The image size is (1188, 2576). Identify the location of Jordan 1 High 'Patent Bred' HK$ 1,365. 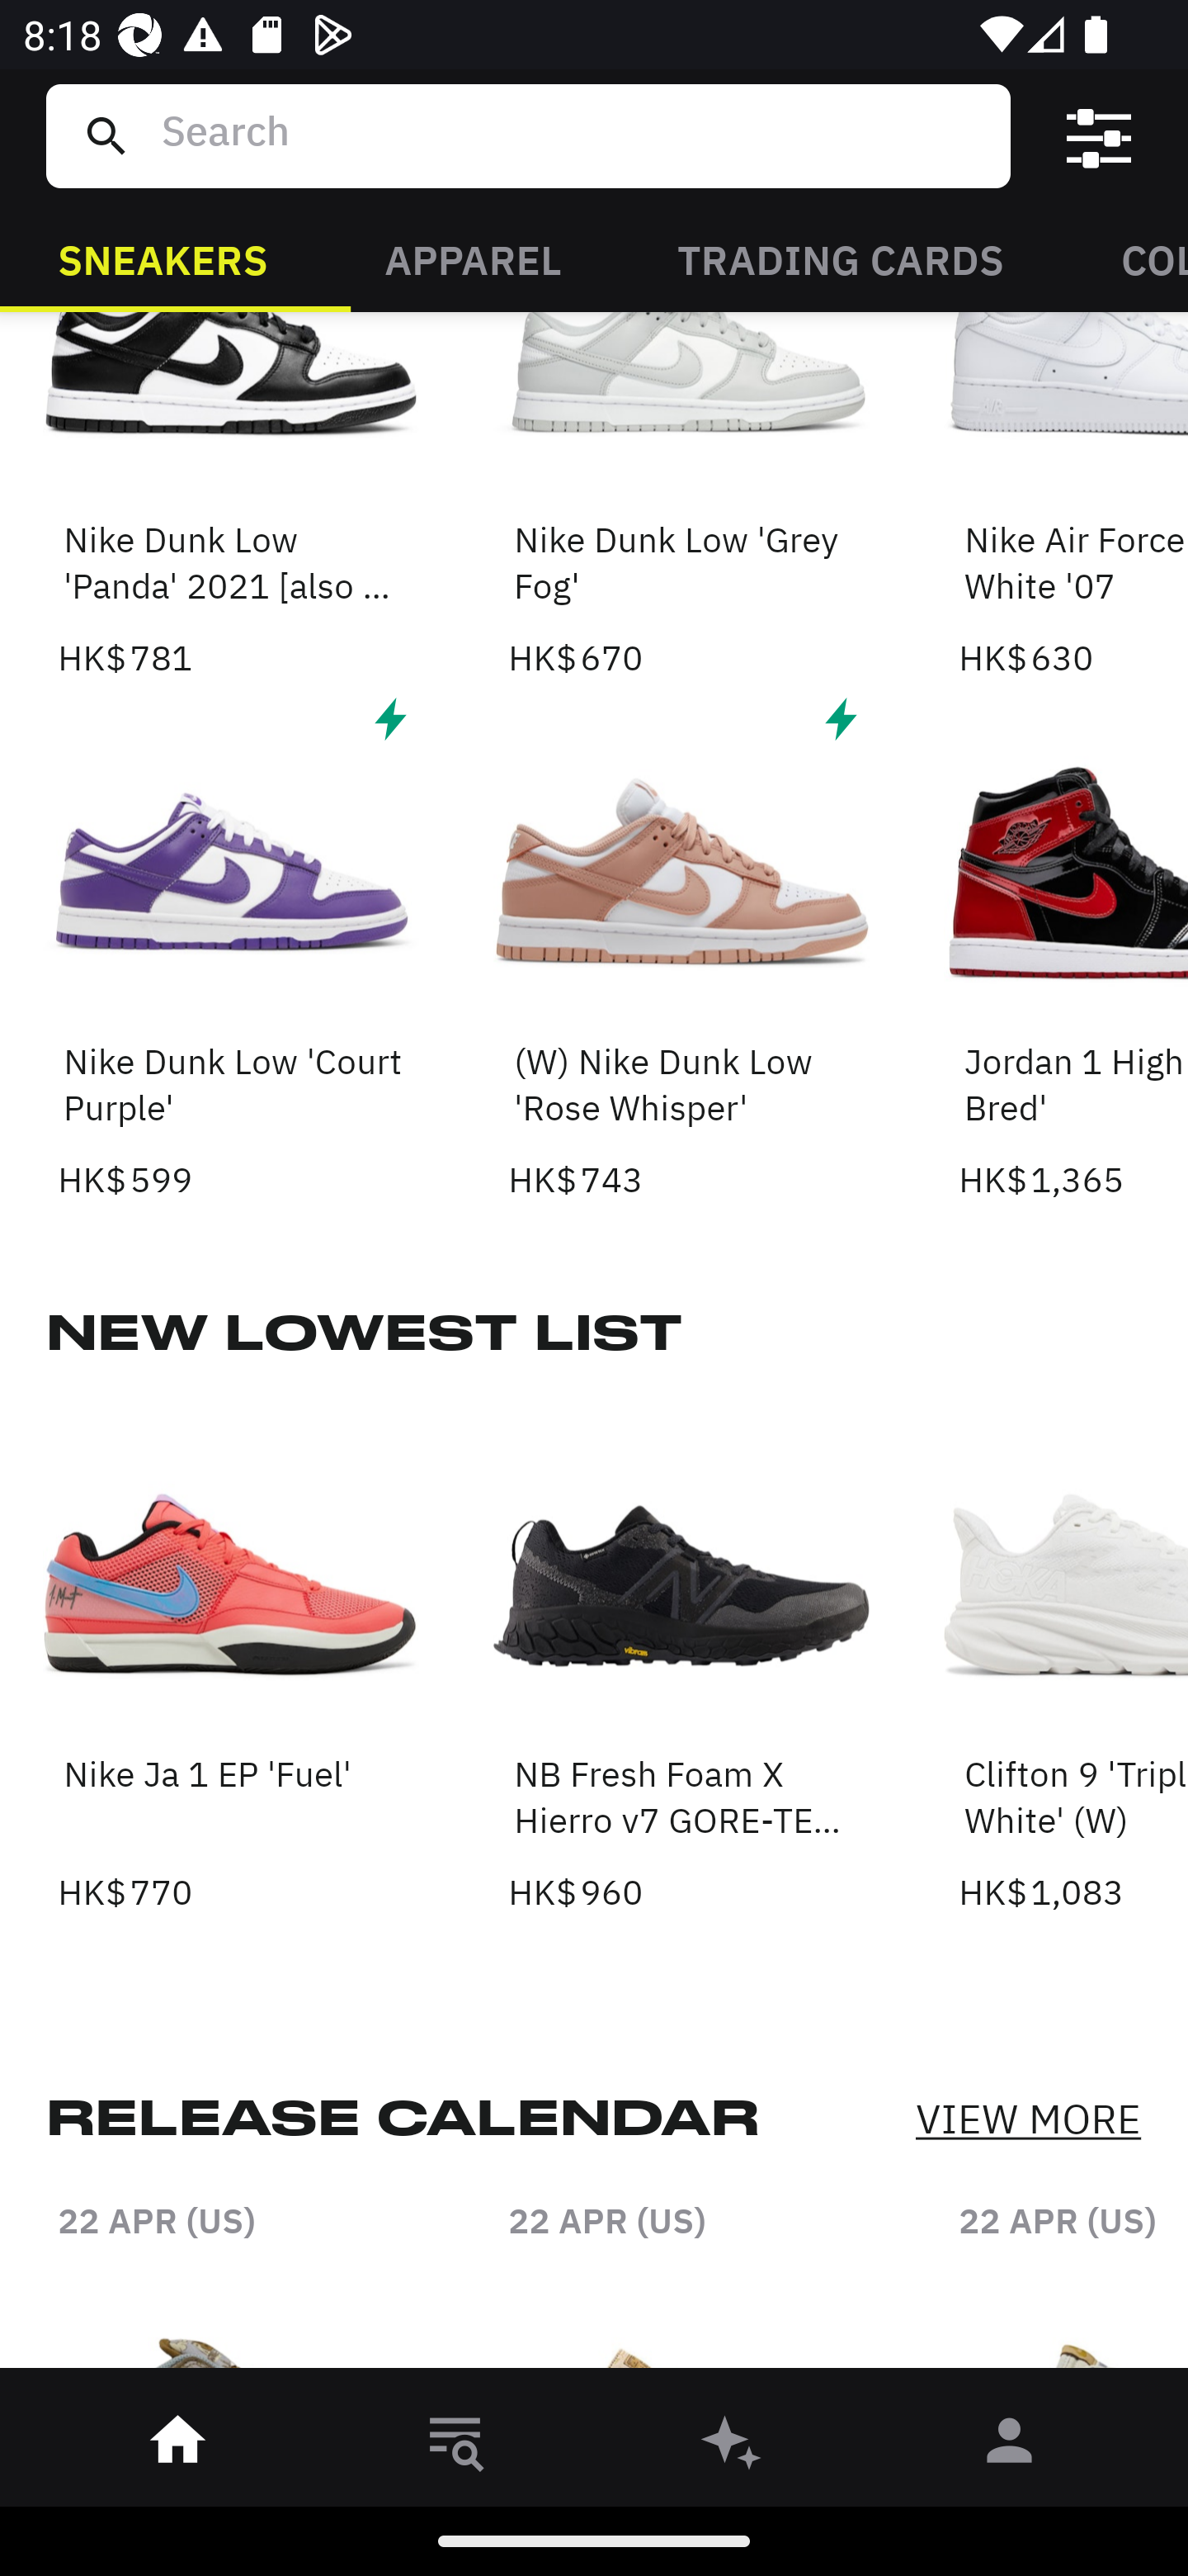
(1073, 946).